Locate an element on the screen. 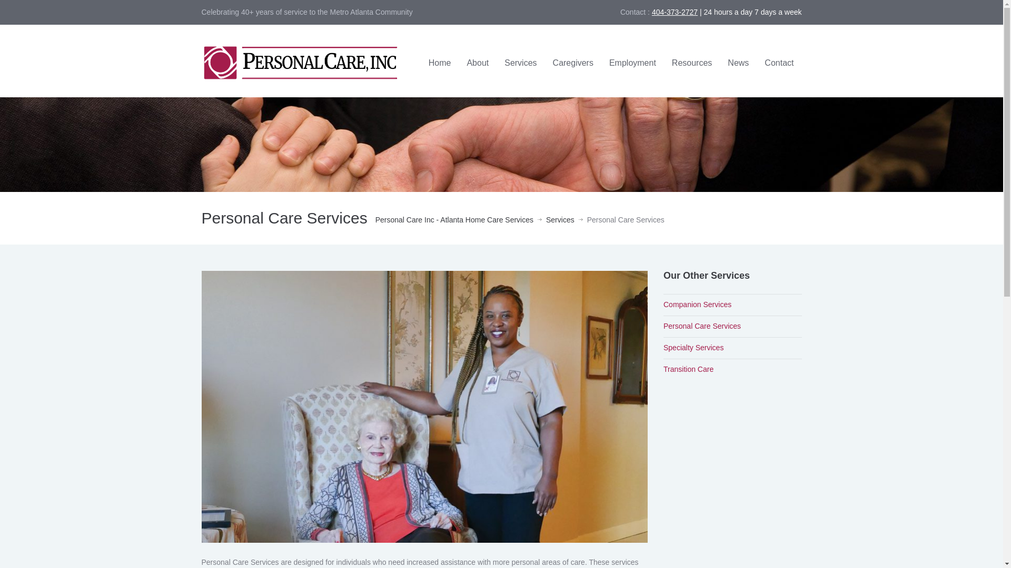 The height and width of the screenshot is (568, 1011). Home is located at coordinates (439, 63).